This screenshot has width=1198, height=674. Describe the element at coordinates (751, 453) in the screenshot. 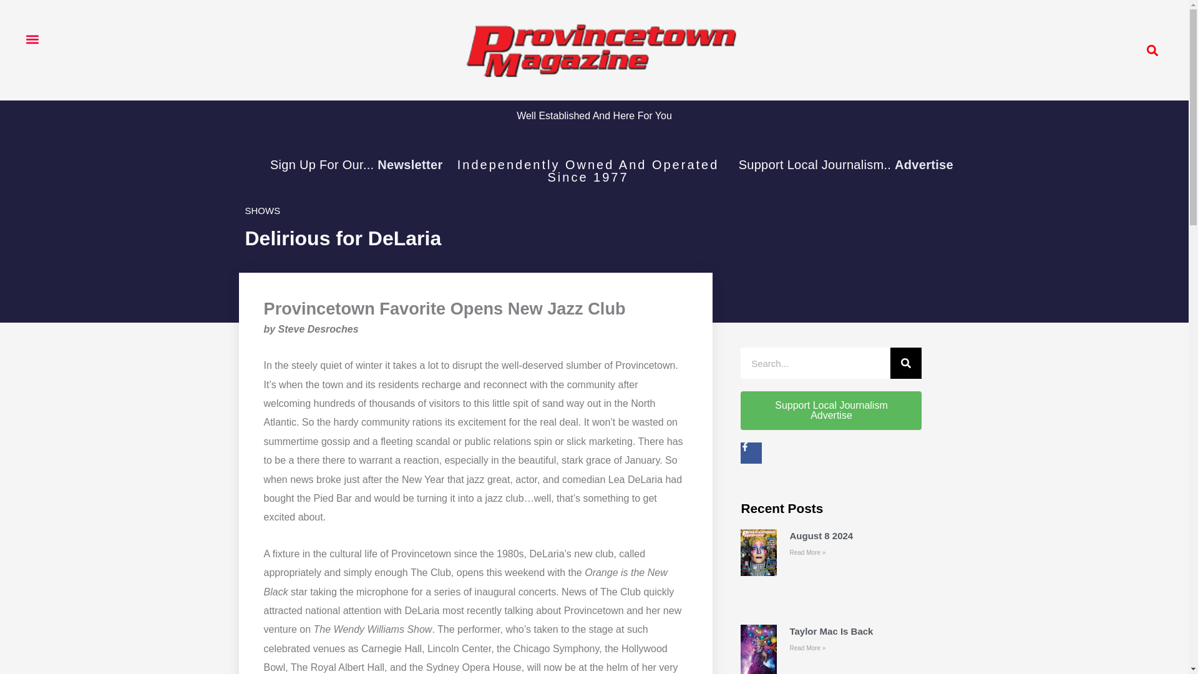

I see `Facebook-f` at that location.